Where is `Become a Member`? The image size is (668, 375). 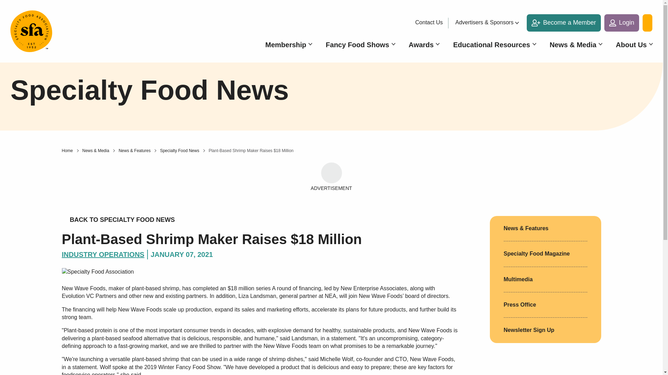 Become a Member is located at coordinates (564, 23).